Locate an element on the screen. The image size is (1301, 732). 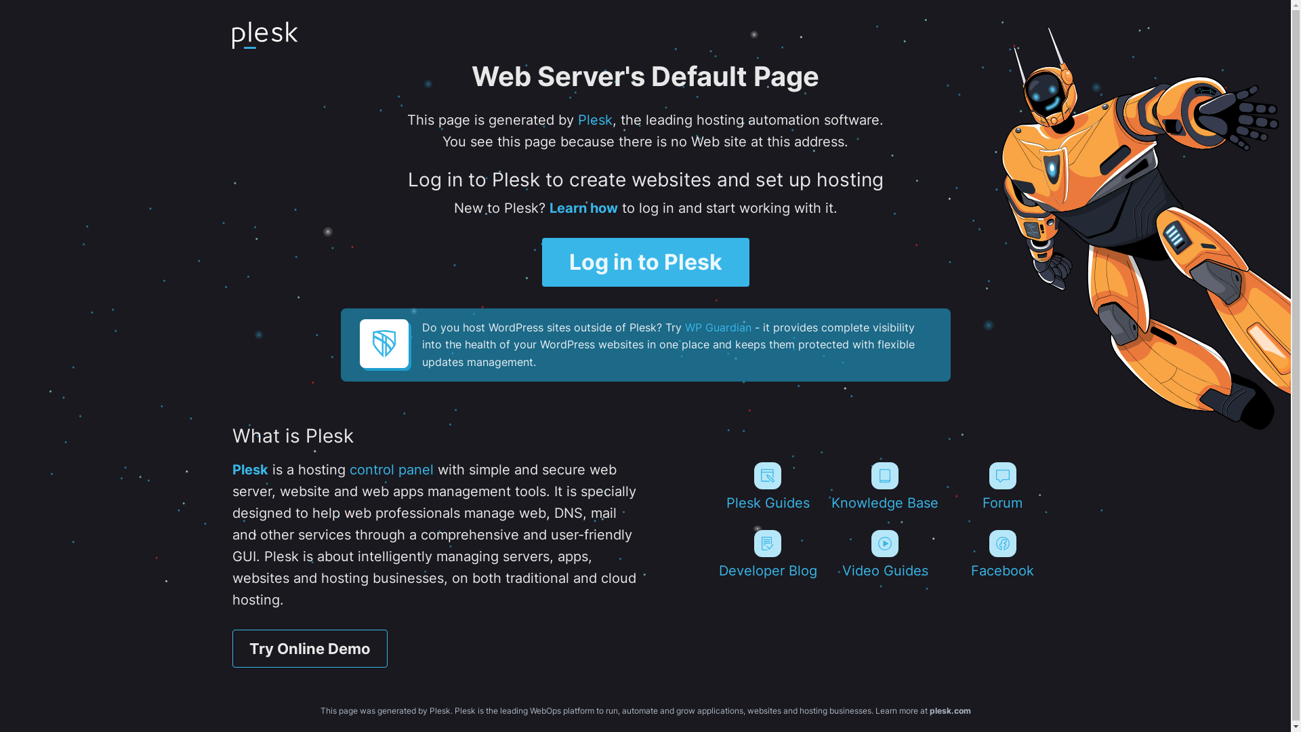
Video Guides is located at coordinates (885, 554).